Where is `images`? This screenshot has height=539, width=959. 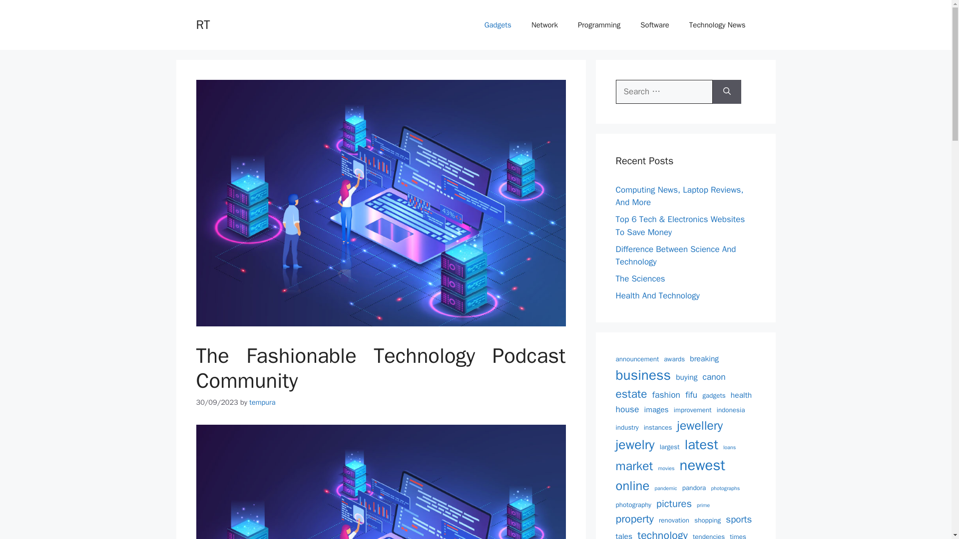
images is located at coordinates (656, 410).